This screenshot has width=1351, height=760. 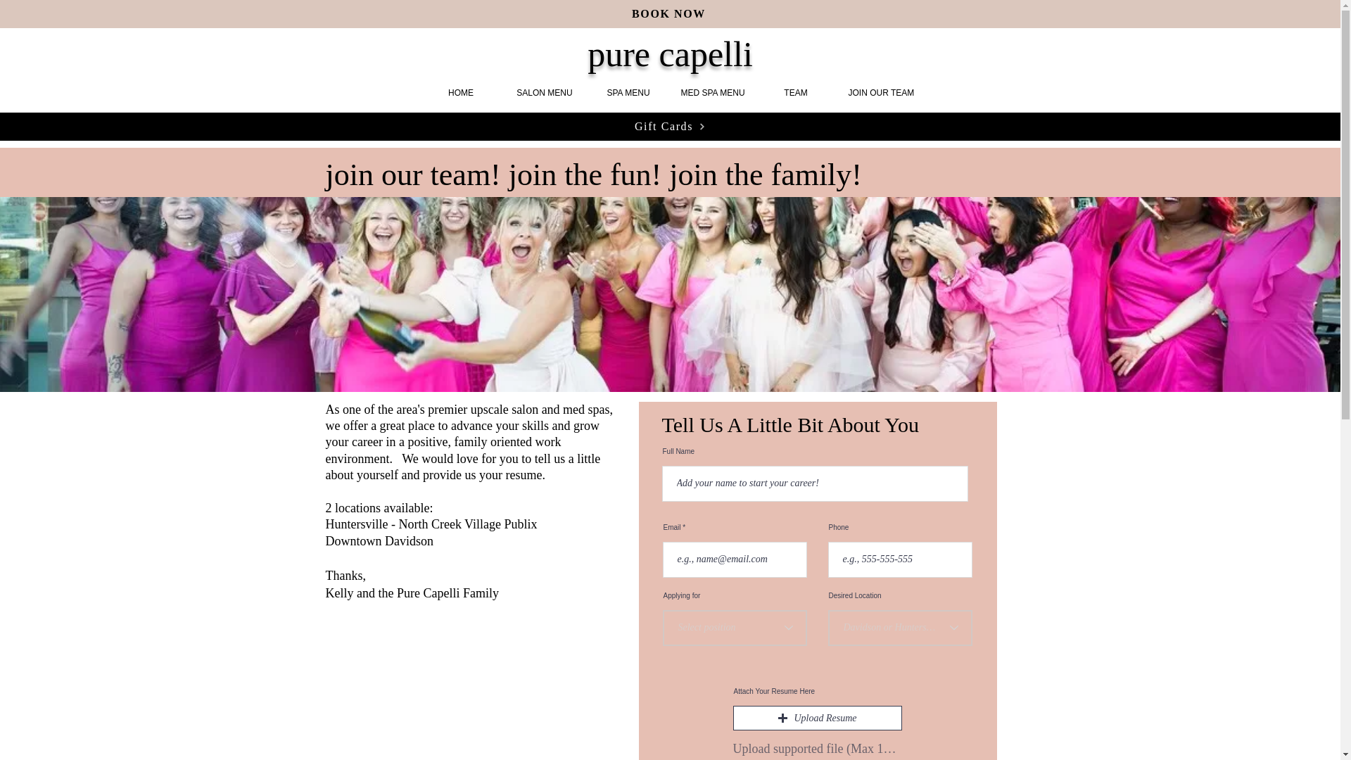 I want to click on HOME, so click(x=460, y=93).